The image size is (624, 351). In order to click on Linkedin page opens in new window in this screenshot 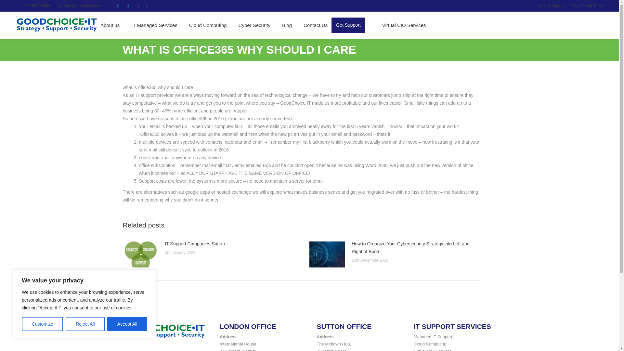, I will do `click(128, 6)`.